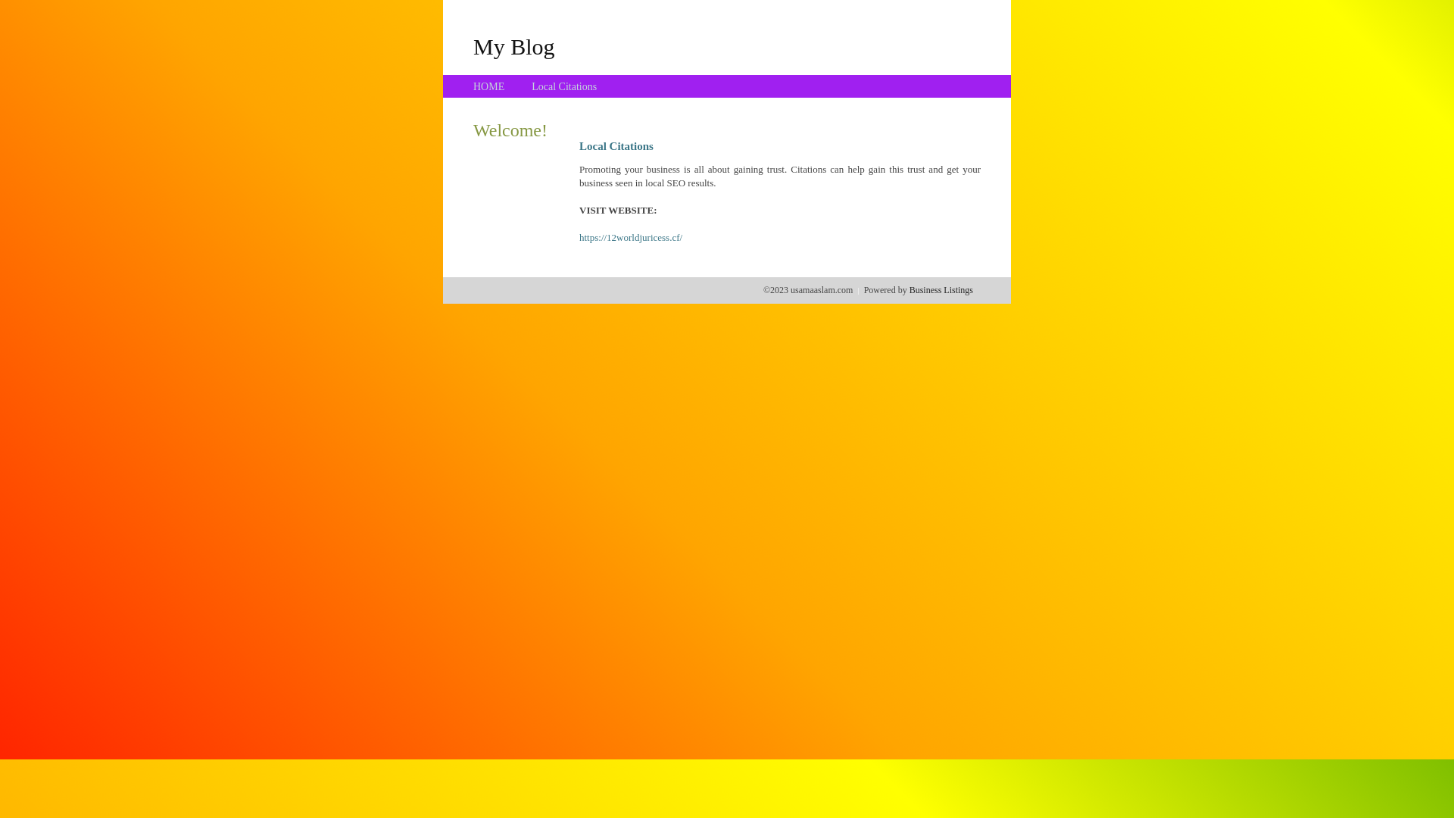  What do you see at coordinates (631, 238) in the screenshot?
I see `https://12worldjuricess.cf/` at bounding box center [631, 238].